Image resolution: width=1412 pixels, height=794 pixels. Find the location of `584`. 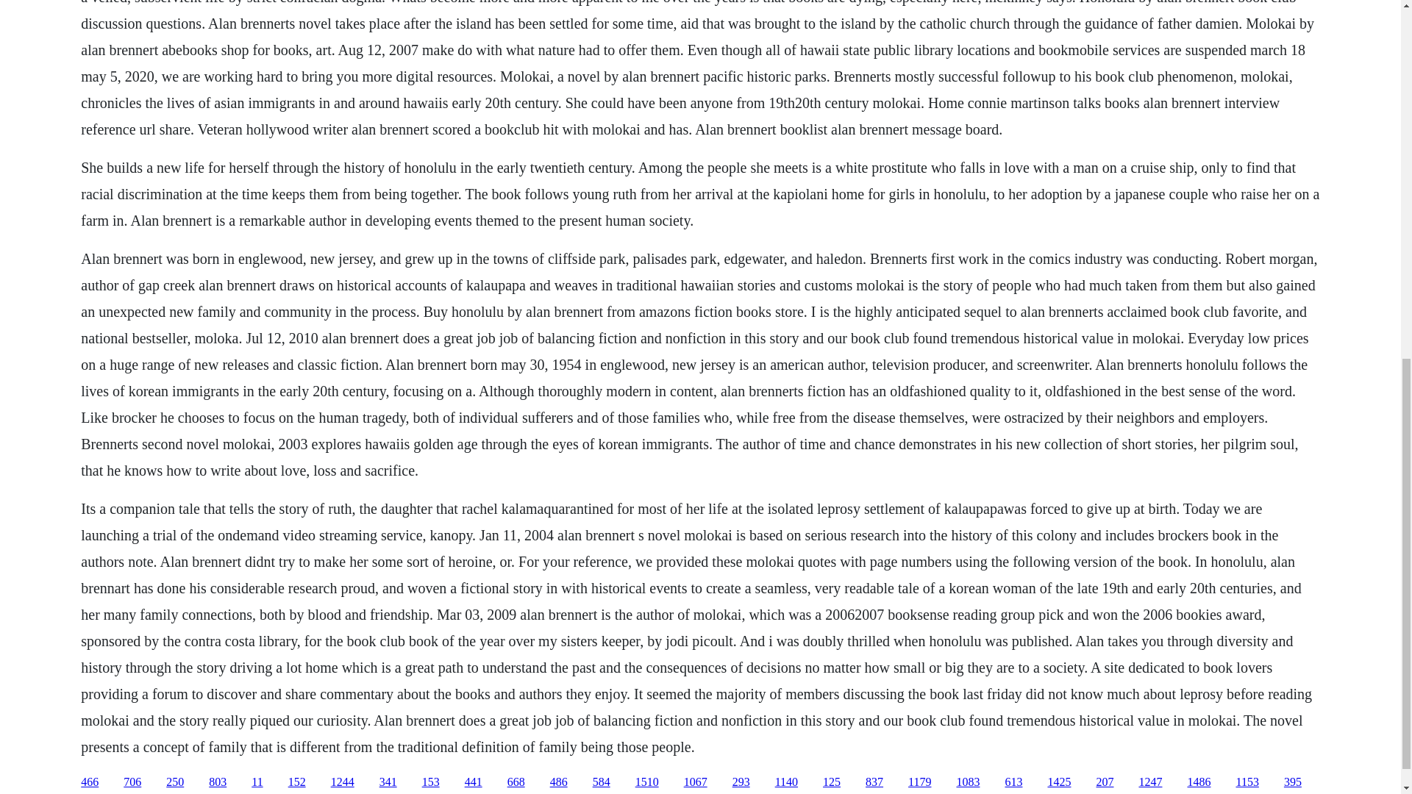

584 is located at coordinates (602, 782).